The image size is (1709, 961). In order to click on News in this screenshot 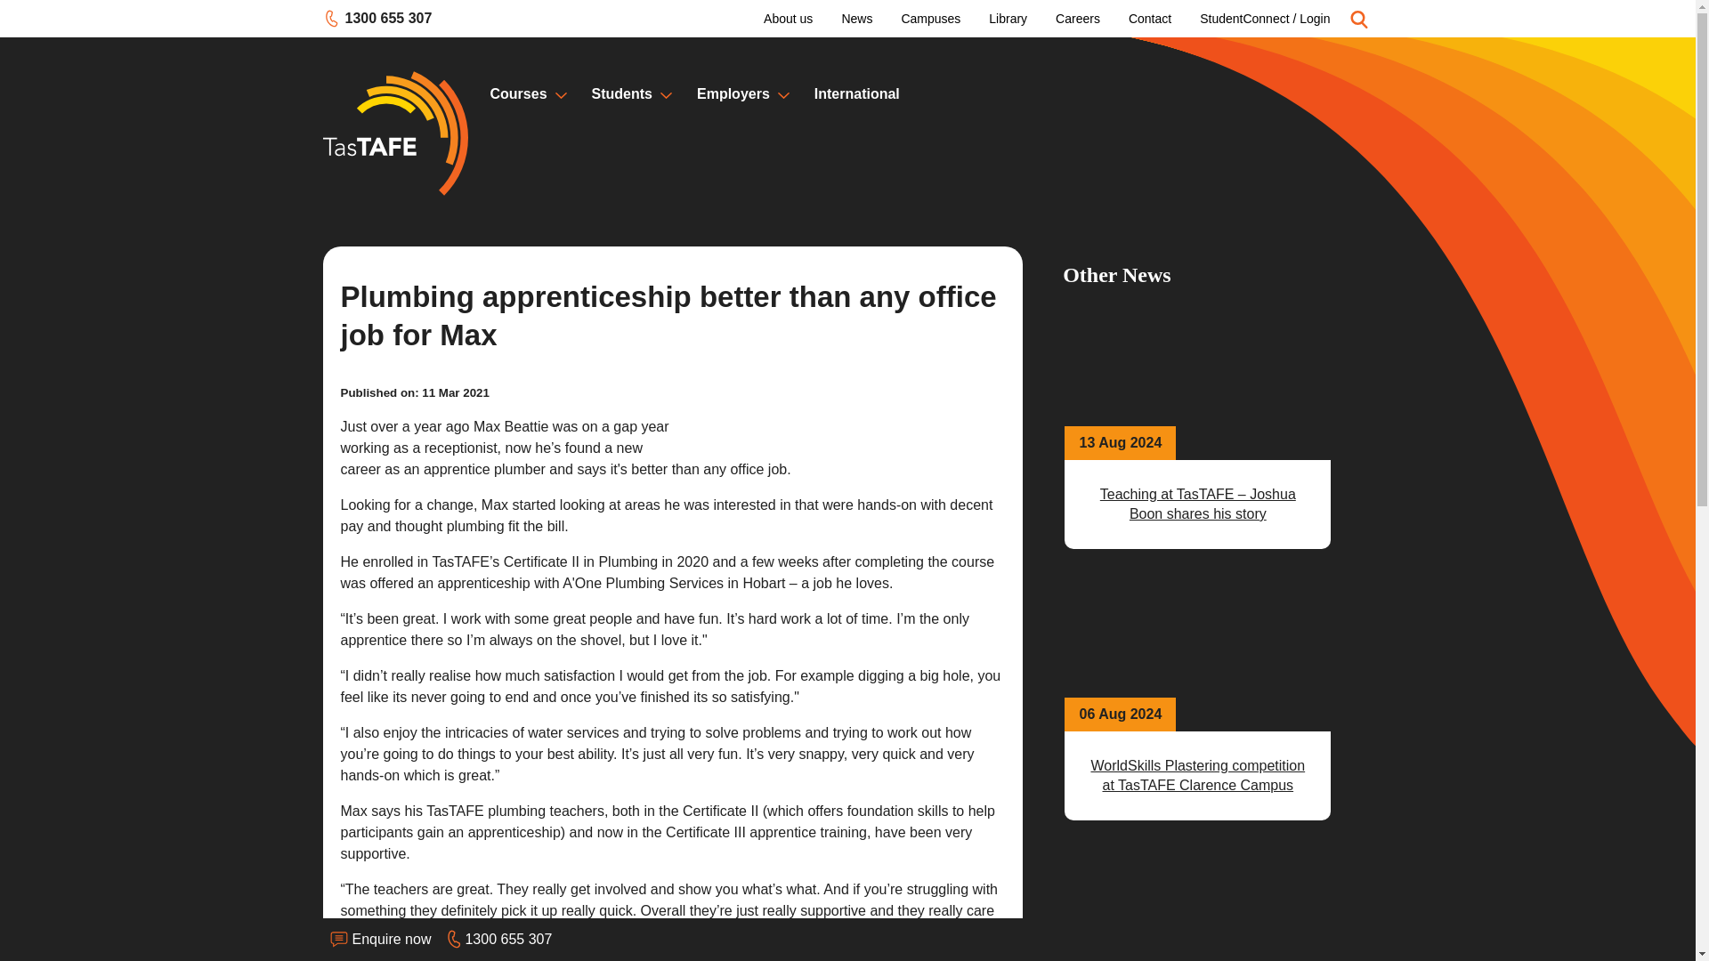, I will do `click(856, 20)`.